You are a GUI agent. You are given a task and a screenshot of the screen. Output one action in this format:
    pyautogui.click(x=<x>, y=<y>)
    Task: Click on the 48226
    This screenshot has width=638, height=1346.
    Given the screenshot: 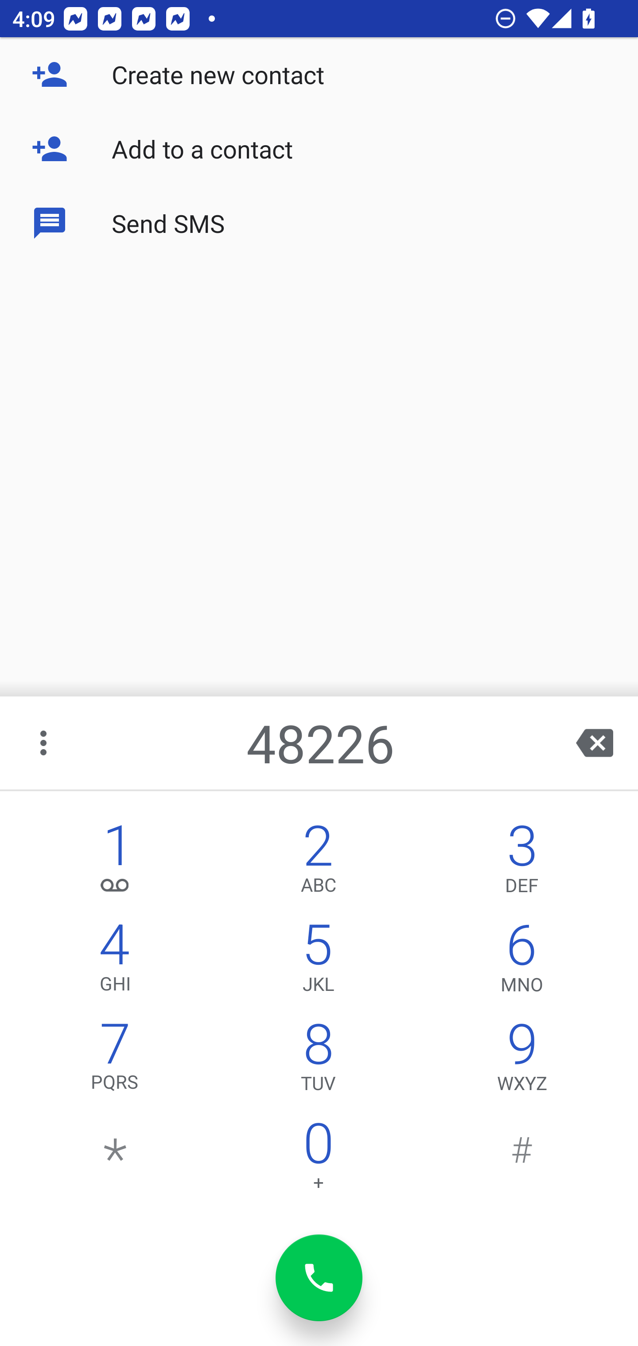 What is the action you would take?
    pyautogui.click(x=321, y=743)
    